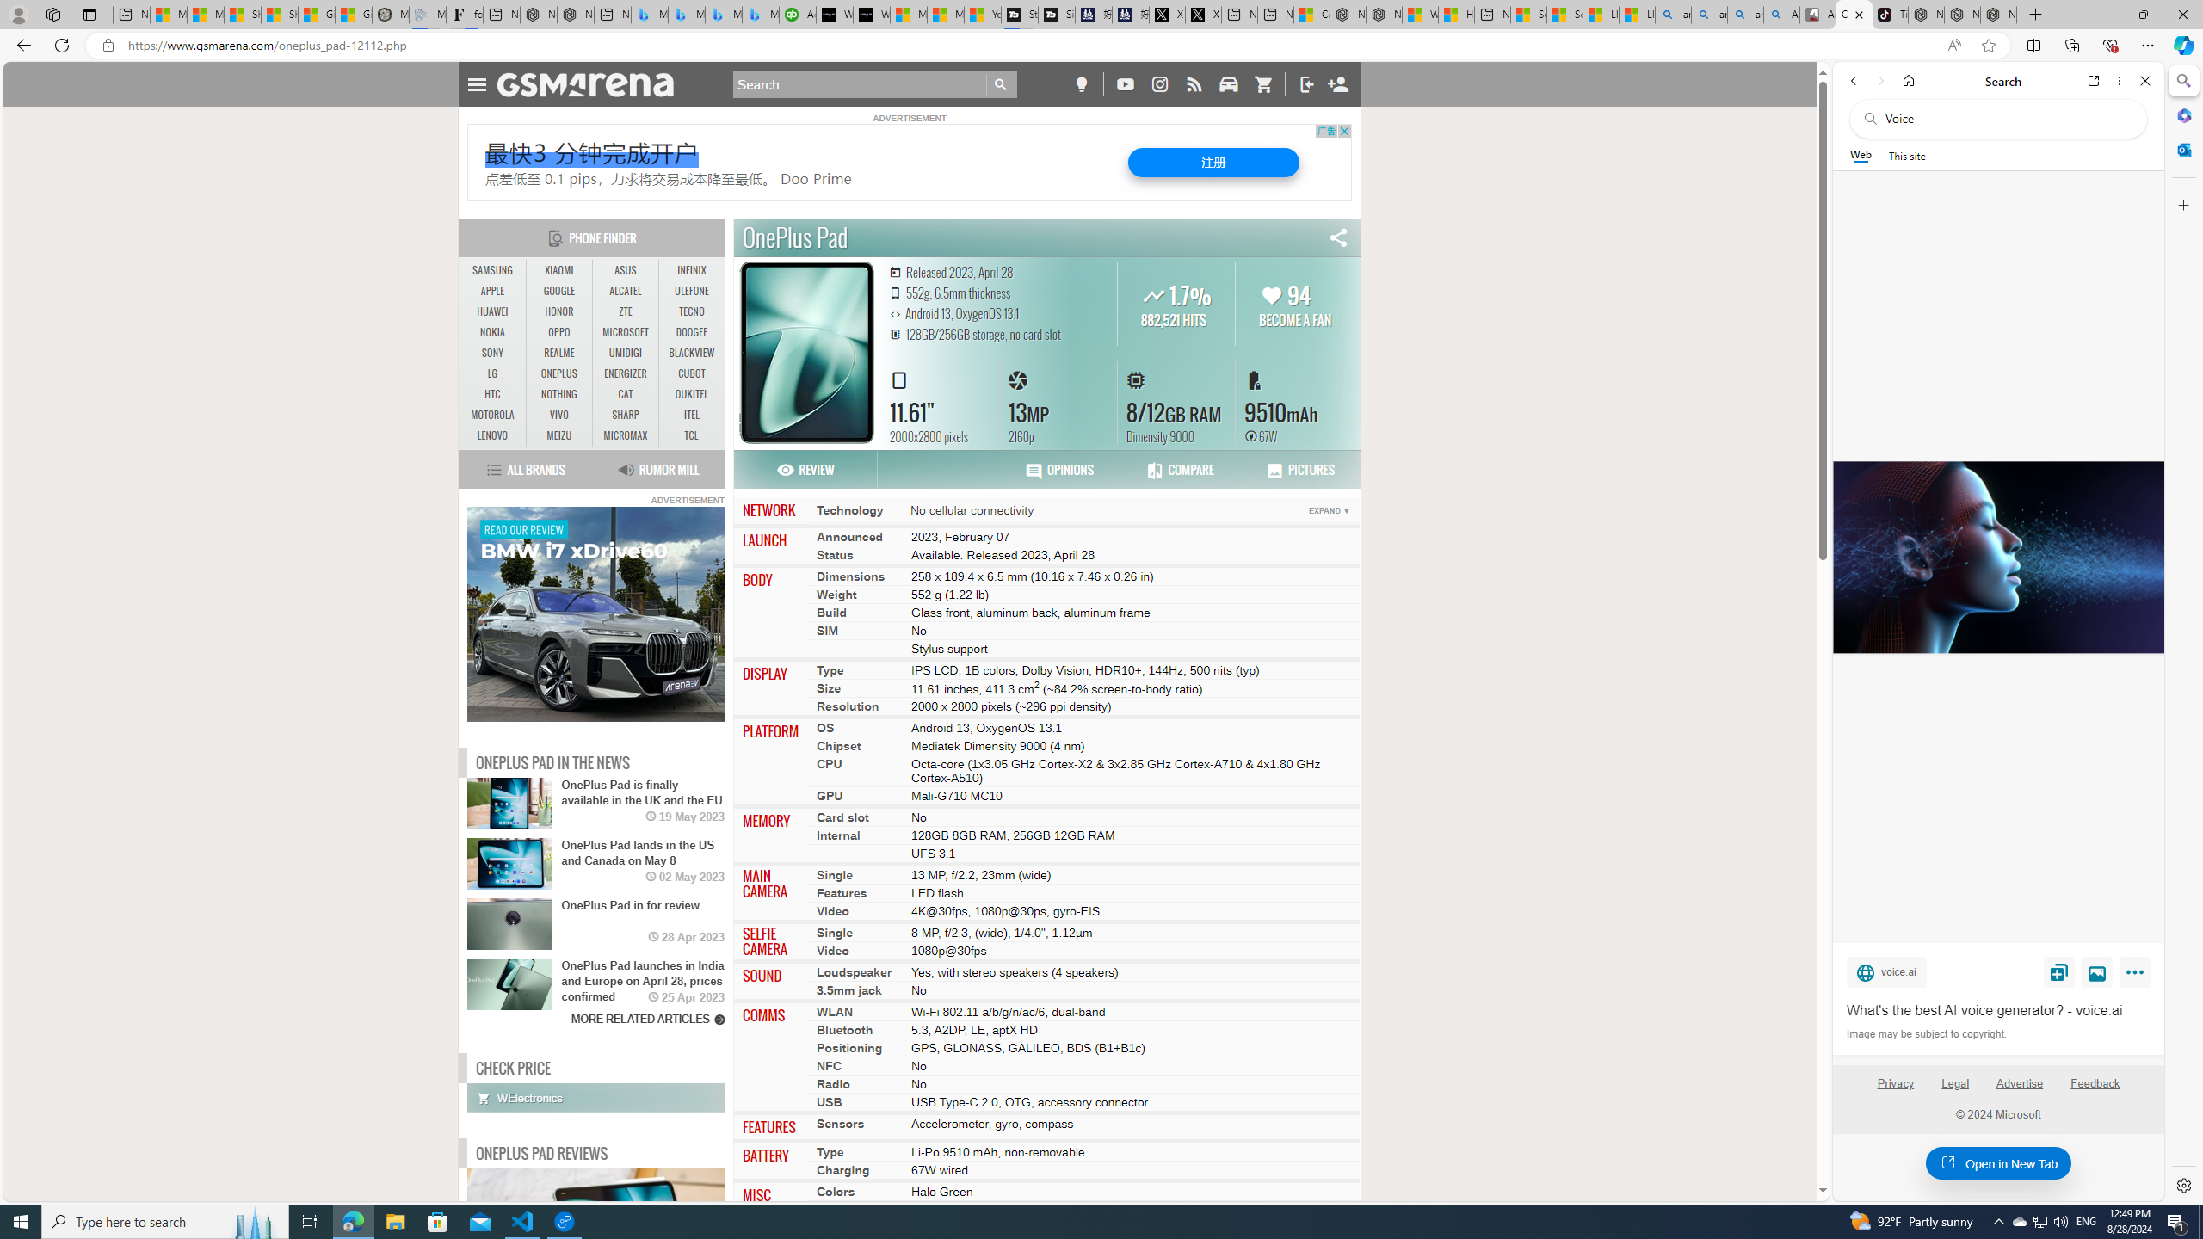 The image size is (2203, 1239). What do you see at coordinates (692, 291) in the screenshot?
I see `ULEFONE` at bounding box center [692, 291].